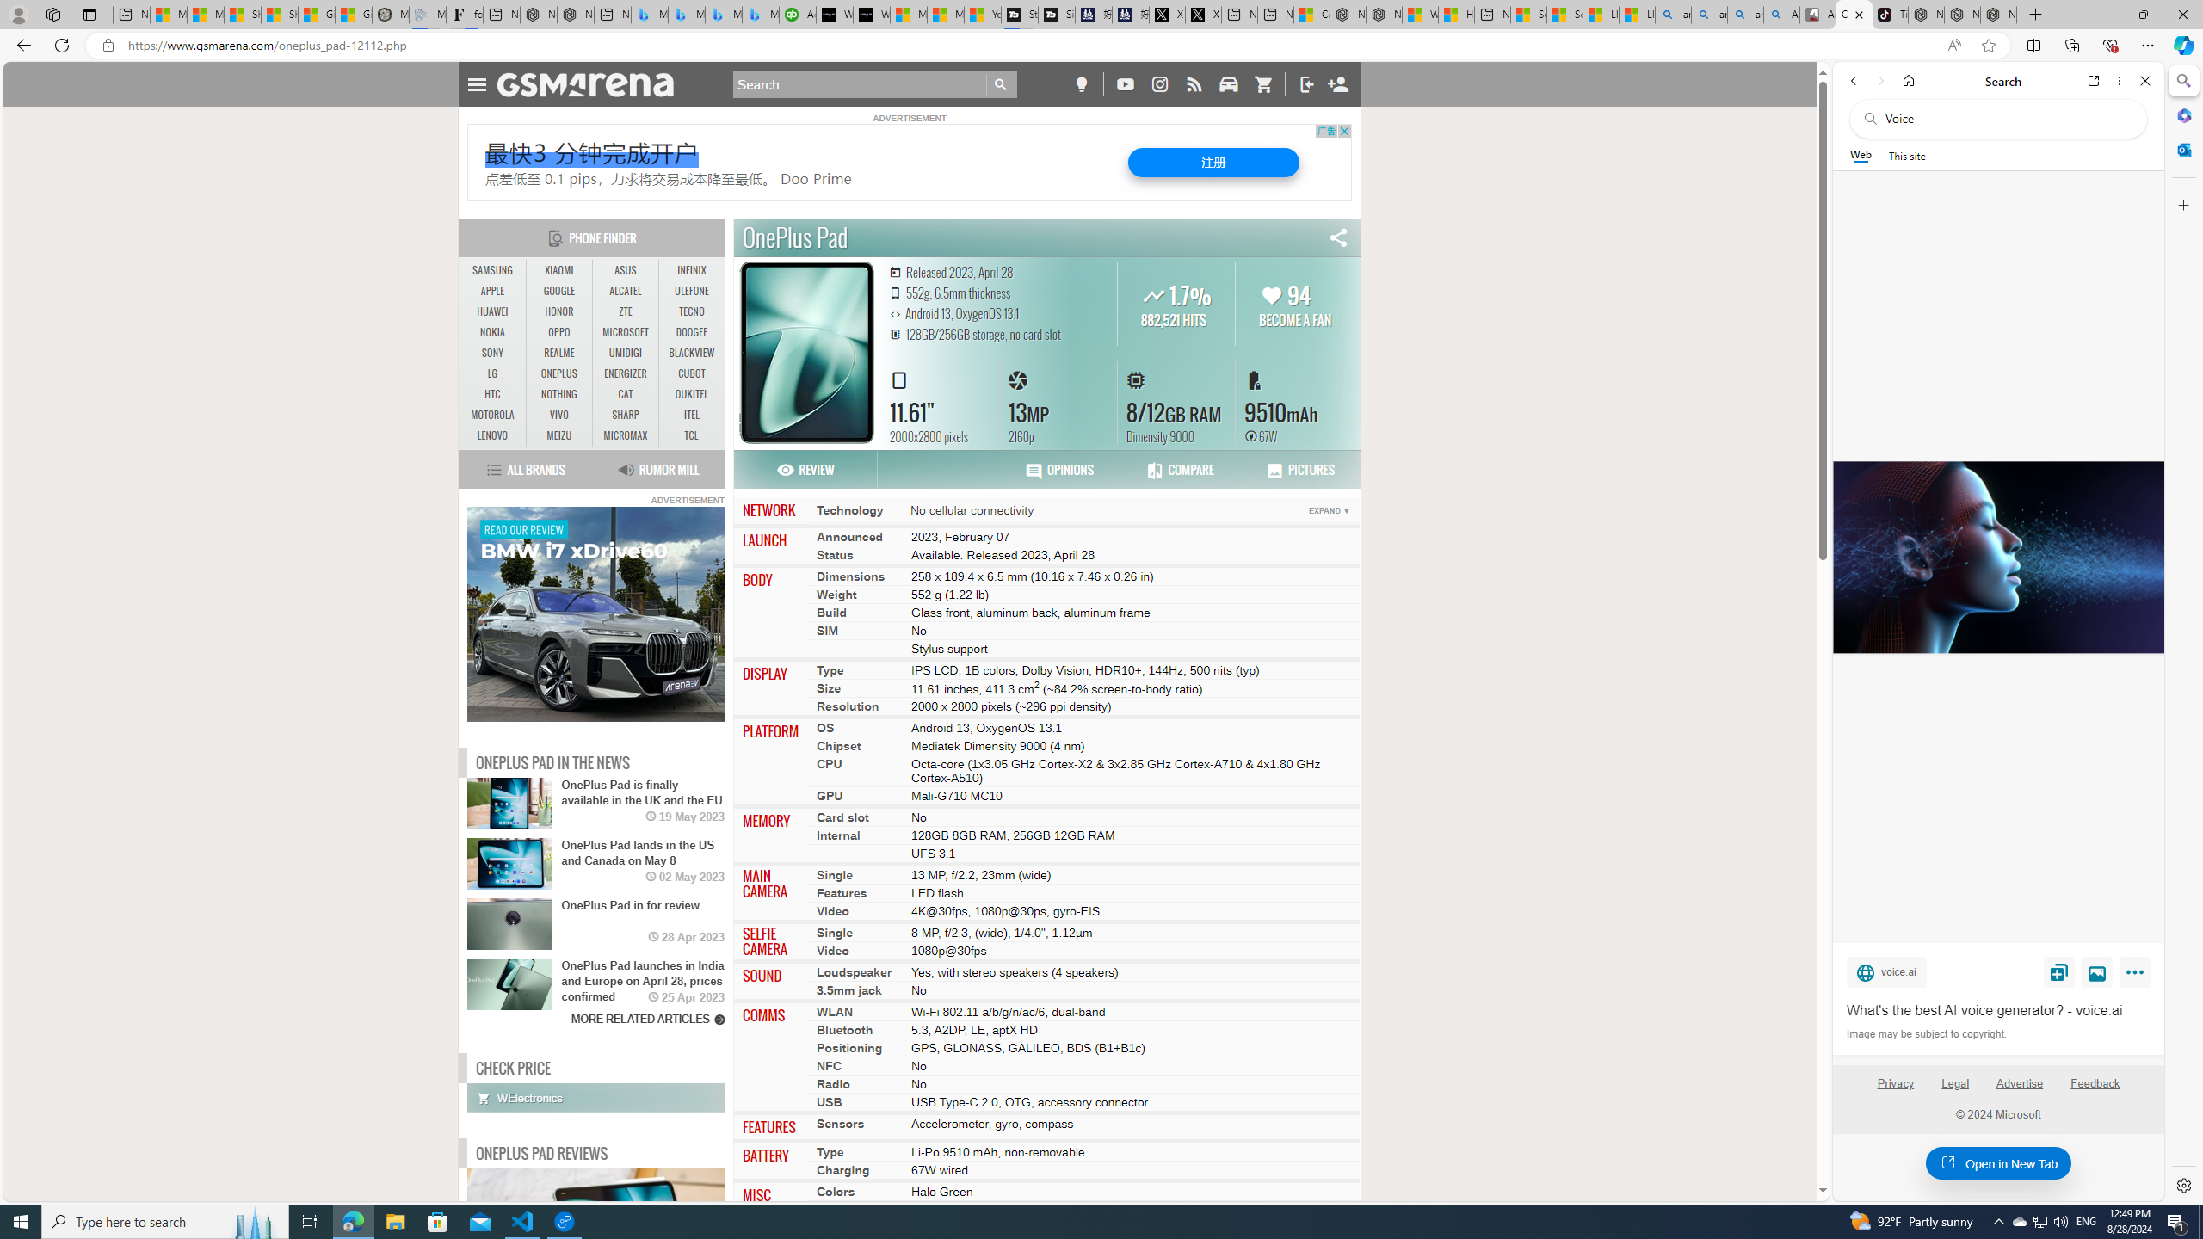 The image size is (2203, 1239). What do you see at coordinates (692, 291) in the screenshot?
I see `ULEFONE` at bounding box center [692, 291].